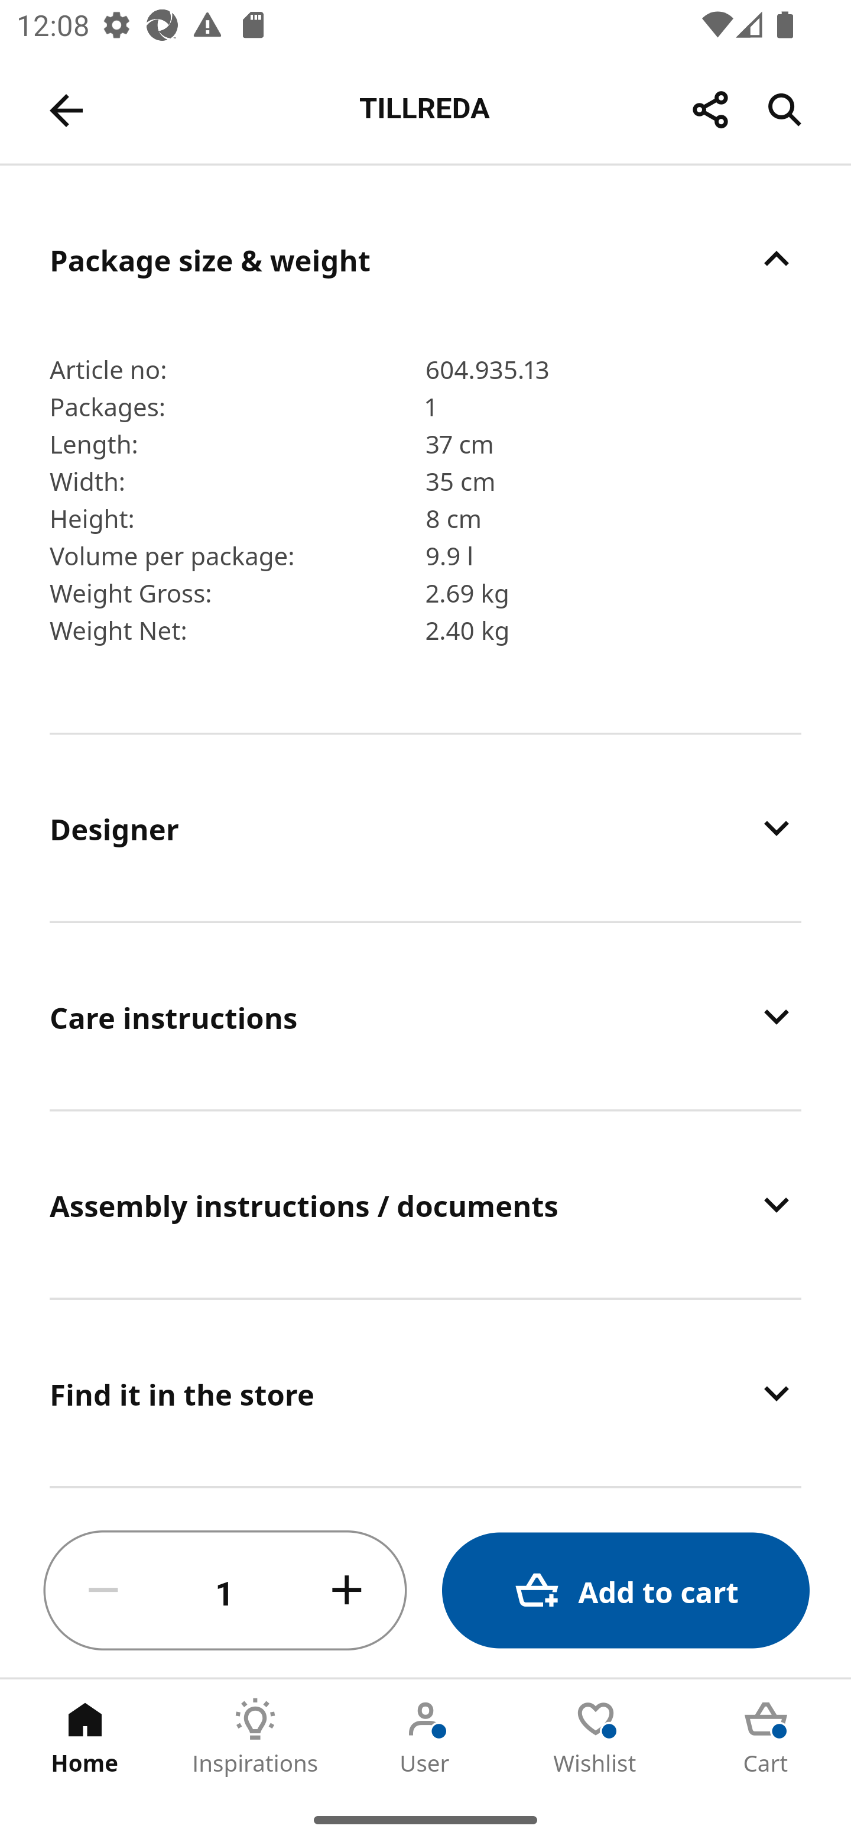 This screenshot has height=1845, width=851. Describe the element at coordinates (425, 827) in the screenshot. I see `Designer` at that location.